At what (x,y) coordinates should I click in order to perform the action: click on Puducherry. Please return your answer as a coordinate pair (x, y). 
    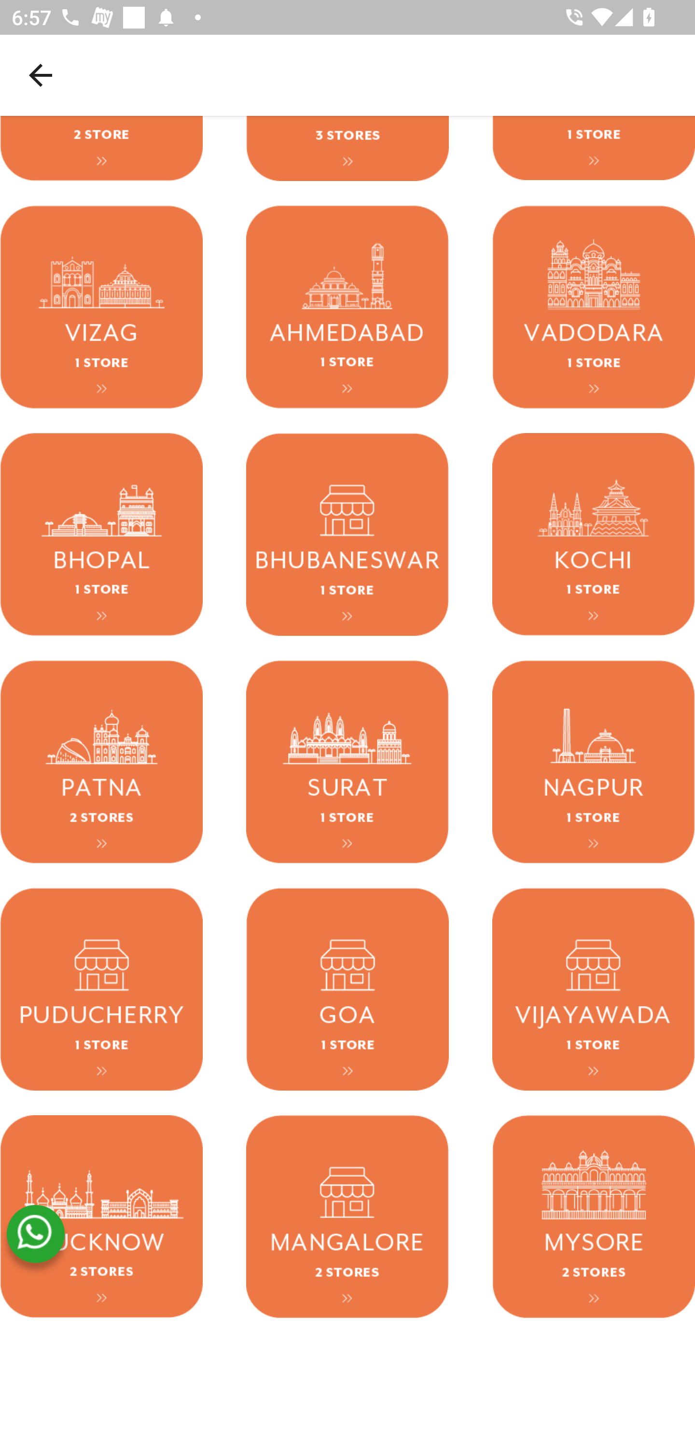
    Looking at the image, I should click on (101, 990).